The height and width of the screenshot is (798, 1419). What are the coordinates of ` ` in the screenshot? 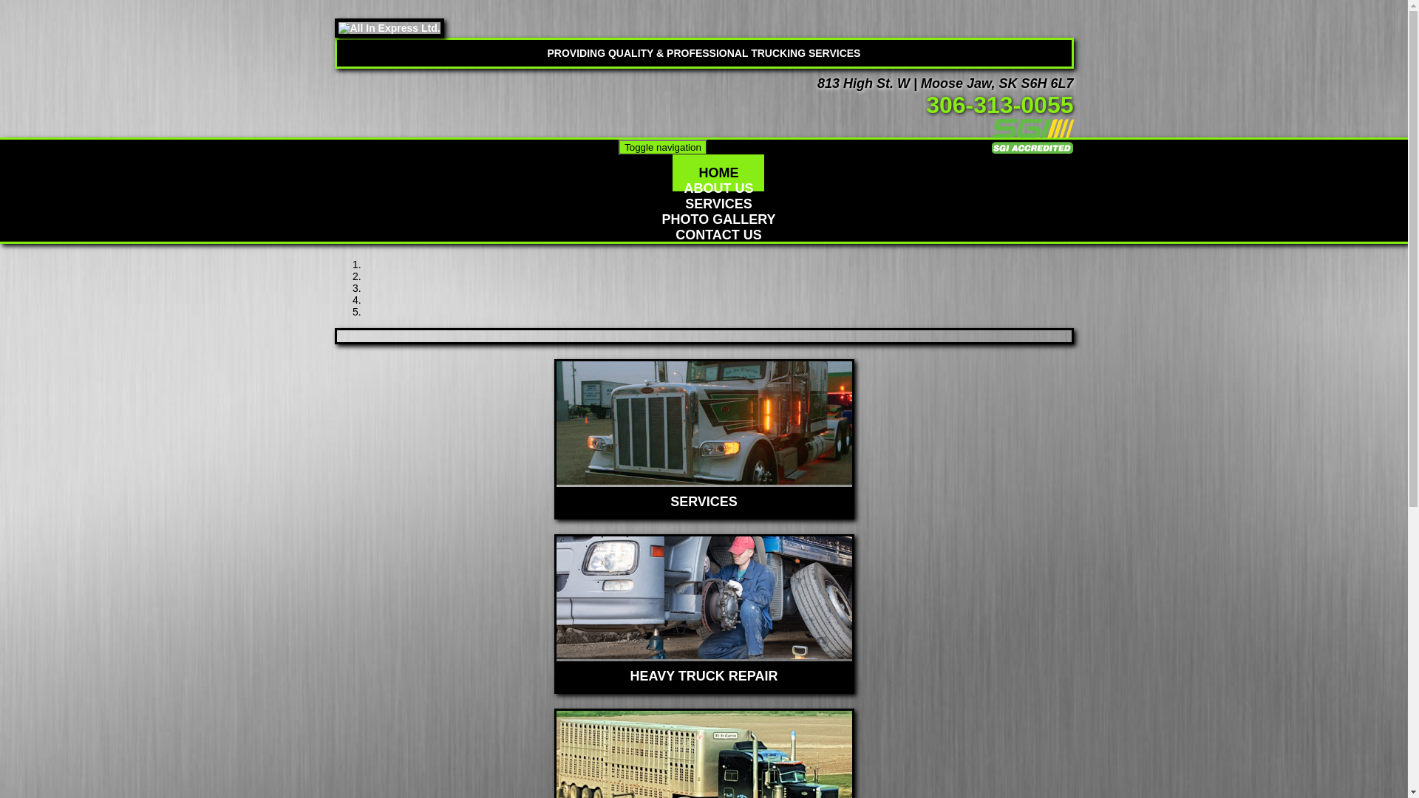 It's located at (919, 105).